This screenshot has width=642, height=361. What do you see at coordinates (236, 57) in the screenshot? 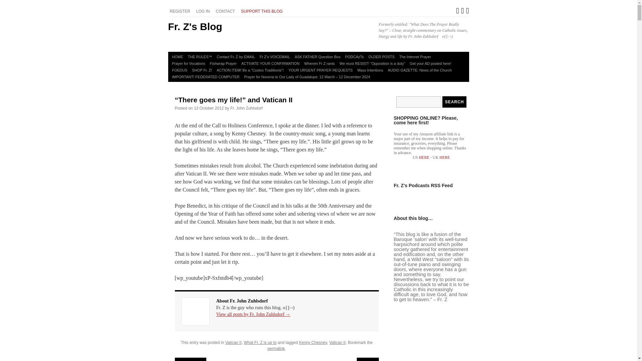
I see `Contact Fr. Z by EMAIL` at bounding box center [236, 57].